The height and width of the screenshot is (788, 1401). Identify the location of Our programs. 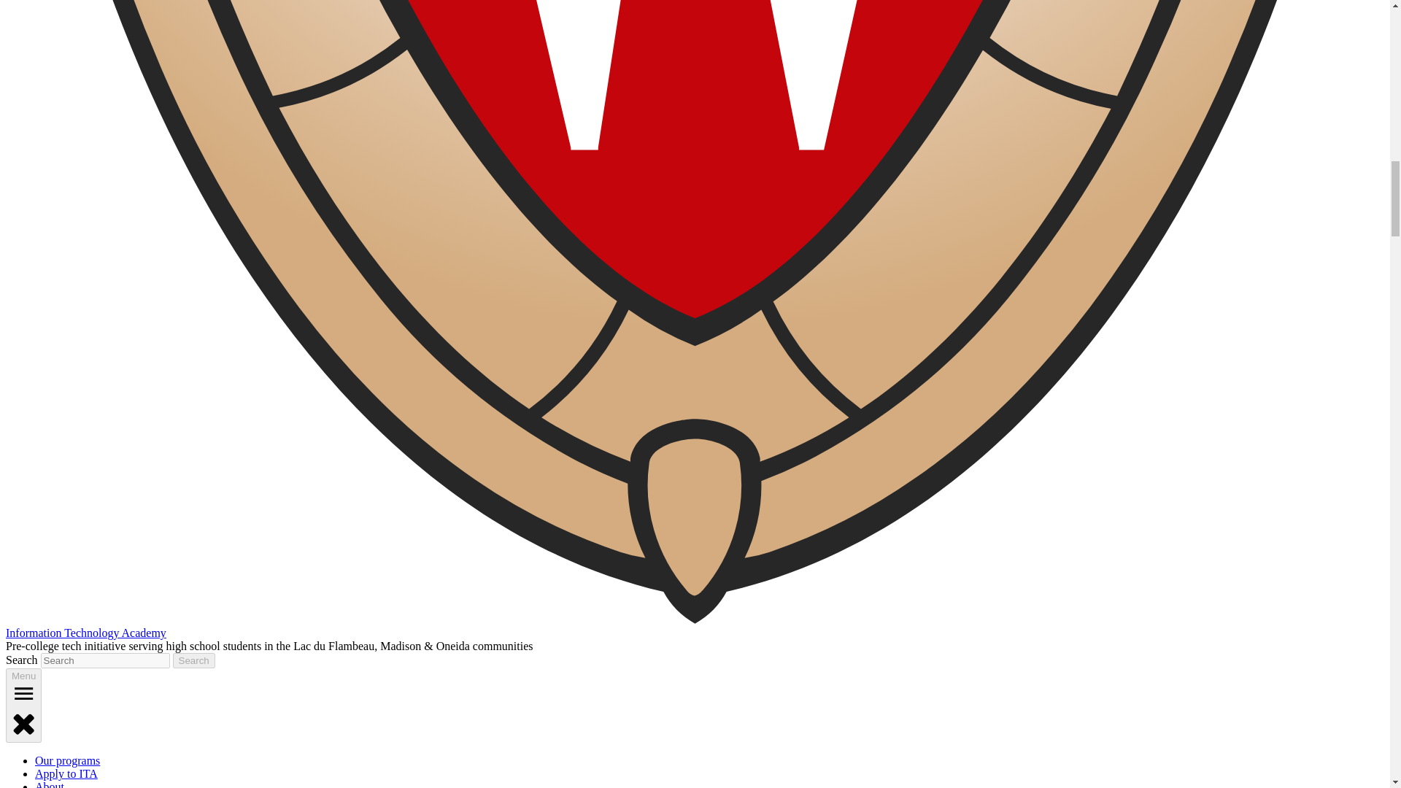
(67, 760).